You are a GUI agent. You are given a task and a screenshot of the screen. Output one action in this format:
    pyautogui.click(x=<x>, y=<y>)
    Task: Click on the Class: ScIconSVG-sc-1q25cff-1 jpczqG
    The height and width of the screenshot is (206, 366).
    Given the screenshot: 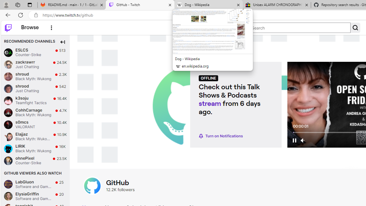 What is the action you would take?
    pyautogui.click(x=355, y=27)
    